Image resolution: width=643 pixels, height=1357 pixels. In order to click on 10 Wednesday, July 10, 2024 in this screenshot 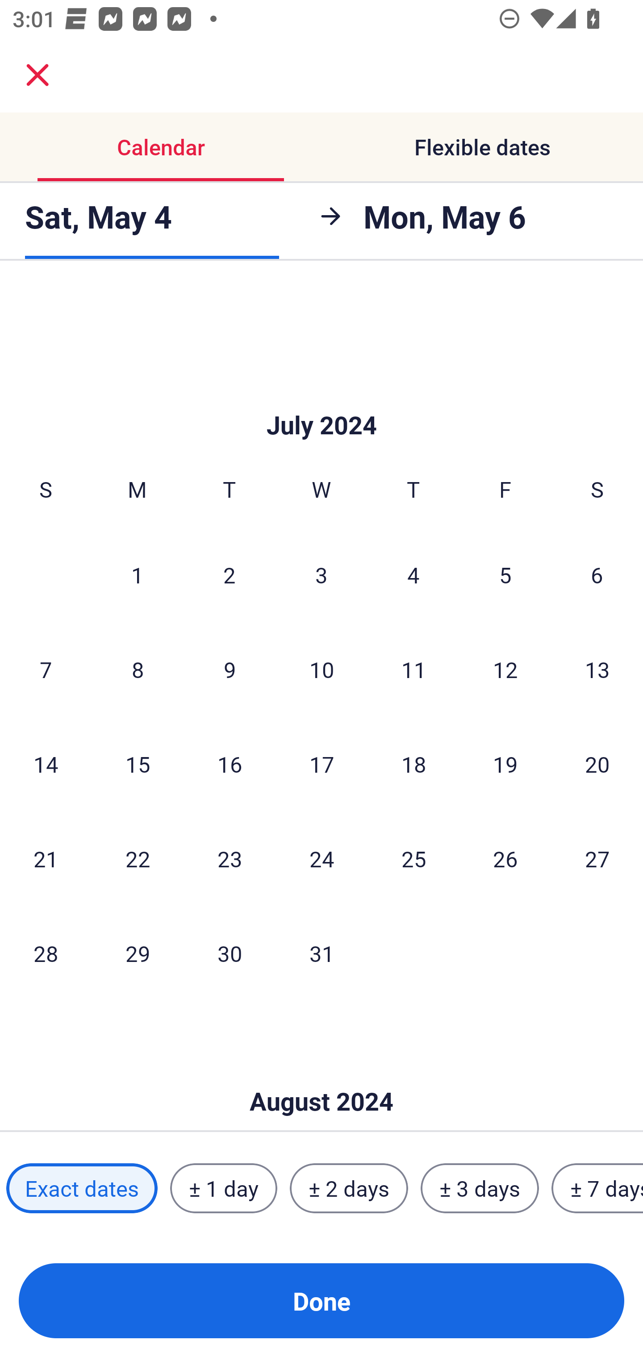, I will do `click(321, 670)`.